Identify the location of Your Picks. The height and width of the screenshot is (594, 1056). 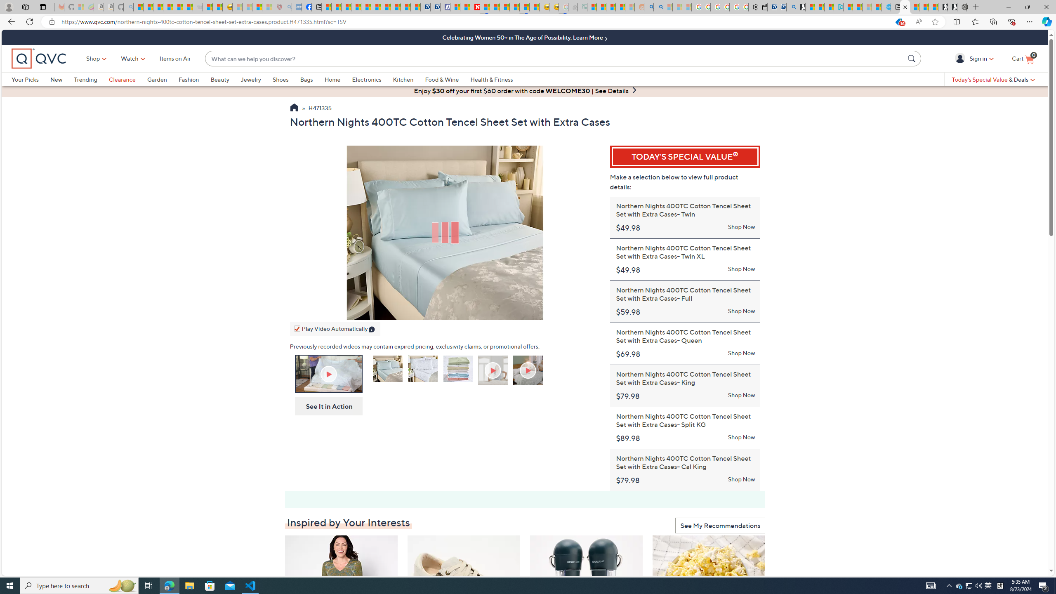
(25, 79).